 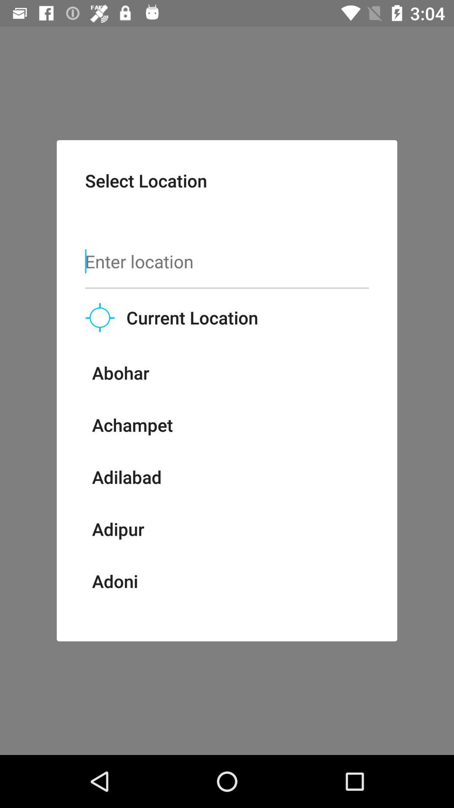 I want to click on open adipur item, so click(x=118, y=529).